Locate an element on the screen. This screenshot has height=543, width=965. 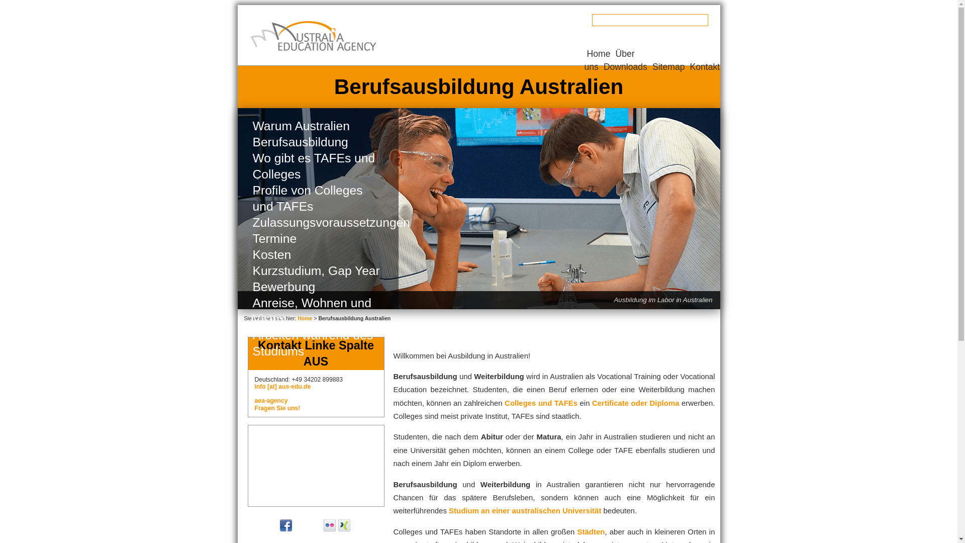
Zulassungsvoraussetzungen is located at coordinates (318, 223).